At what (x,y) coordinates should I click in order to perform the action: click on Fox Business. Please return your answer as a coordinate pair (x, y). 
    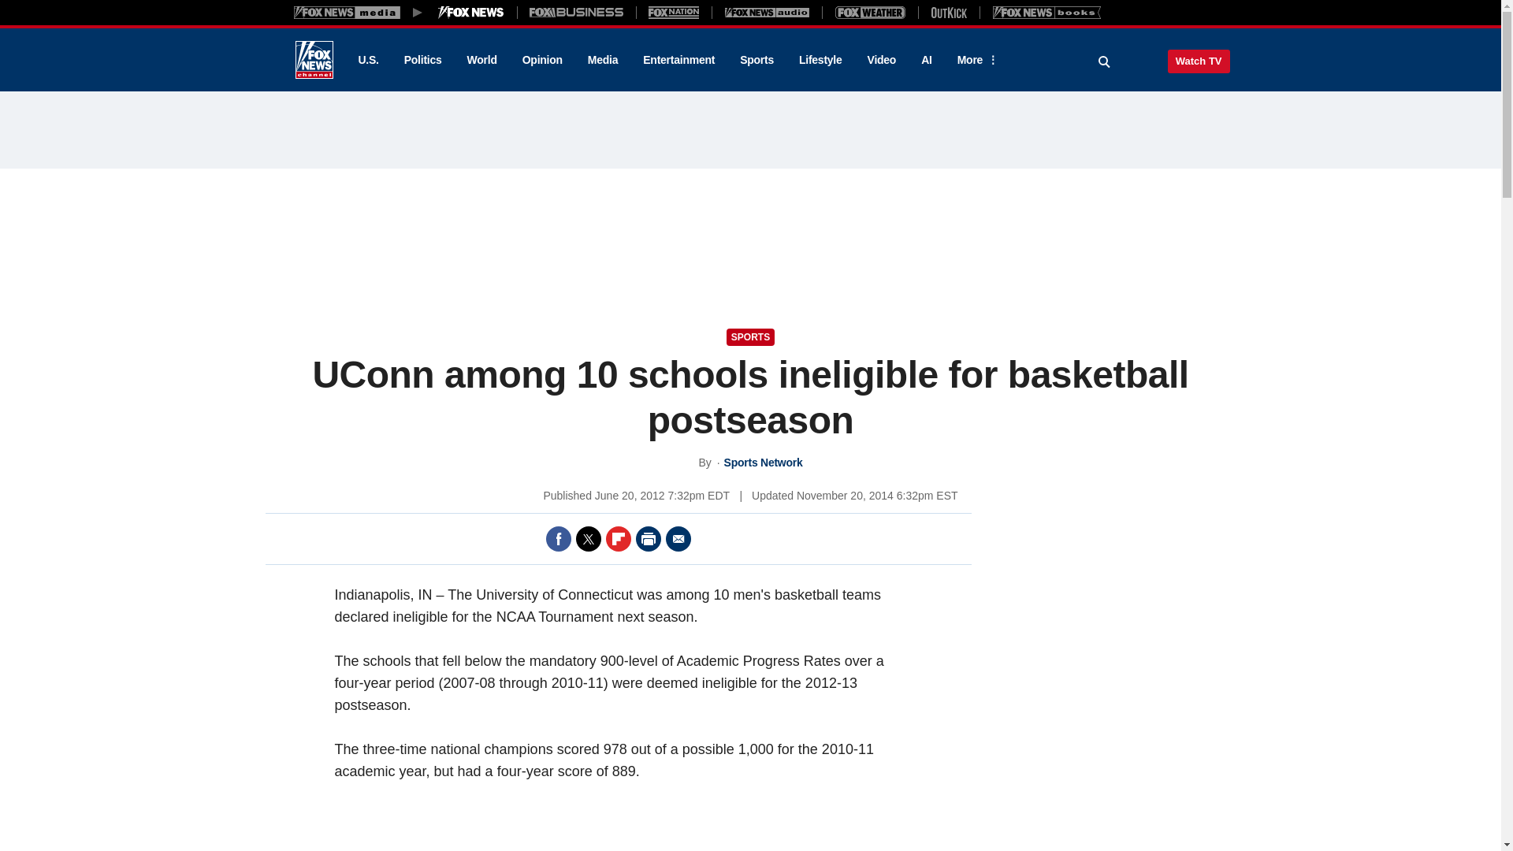
    Looking at the image, I should click on (577, 12).